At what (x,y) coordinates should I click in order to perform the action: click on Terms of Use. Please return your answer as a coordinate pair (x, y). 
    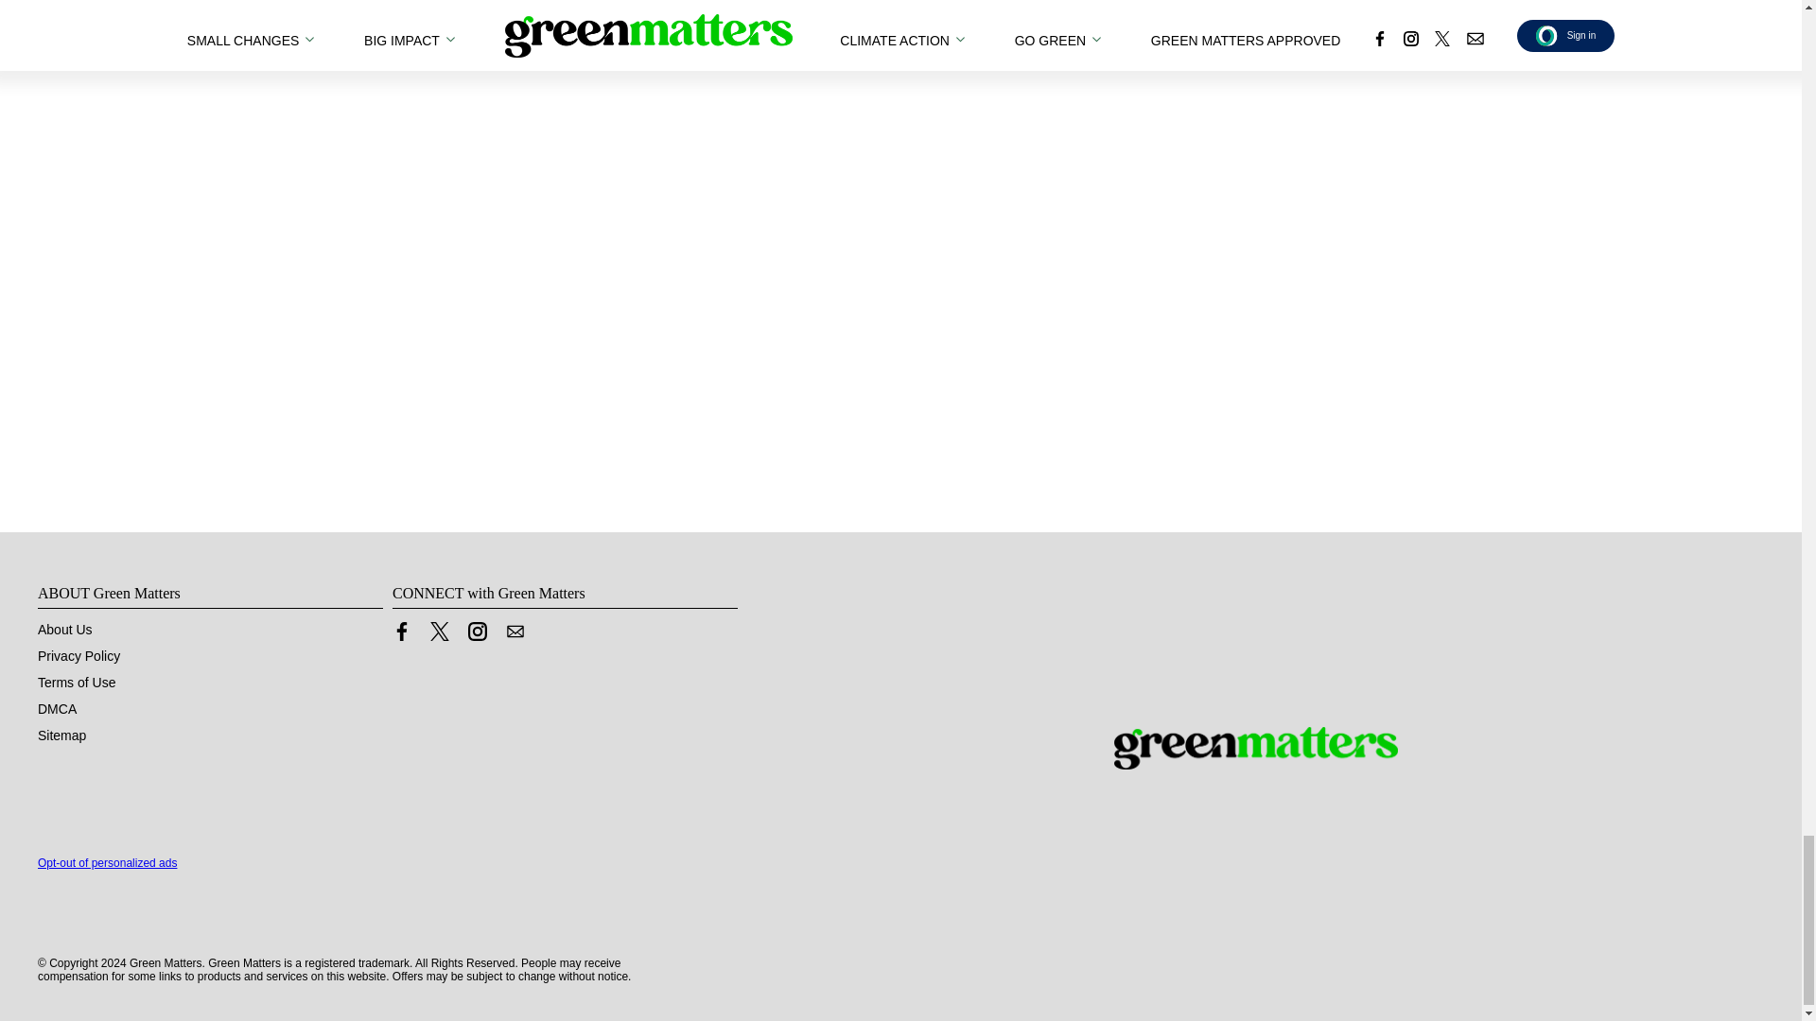
    Looking at the image, I should click on (77, 681).